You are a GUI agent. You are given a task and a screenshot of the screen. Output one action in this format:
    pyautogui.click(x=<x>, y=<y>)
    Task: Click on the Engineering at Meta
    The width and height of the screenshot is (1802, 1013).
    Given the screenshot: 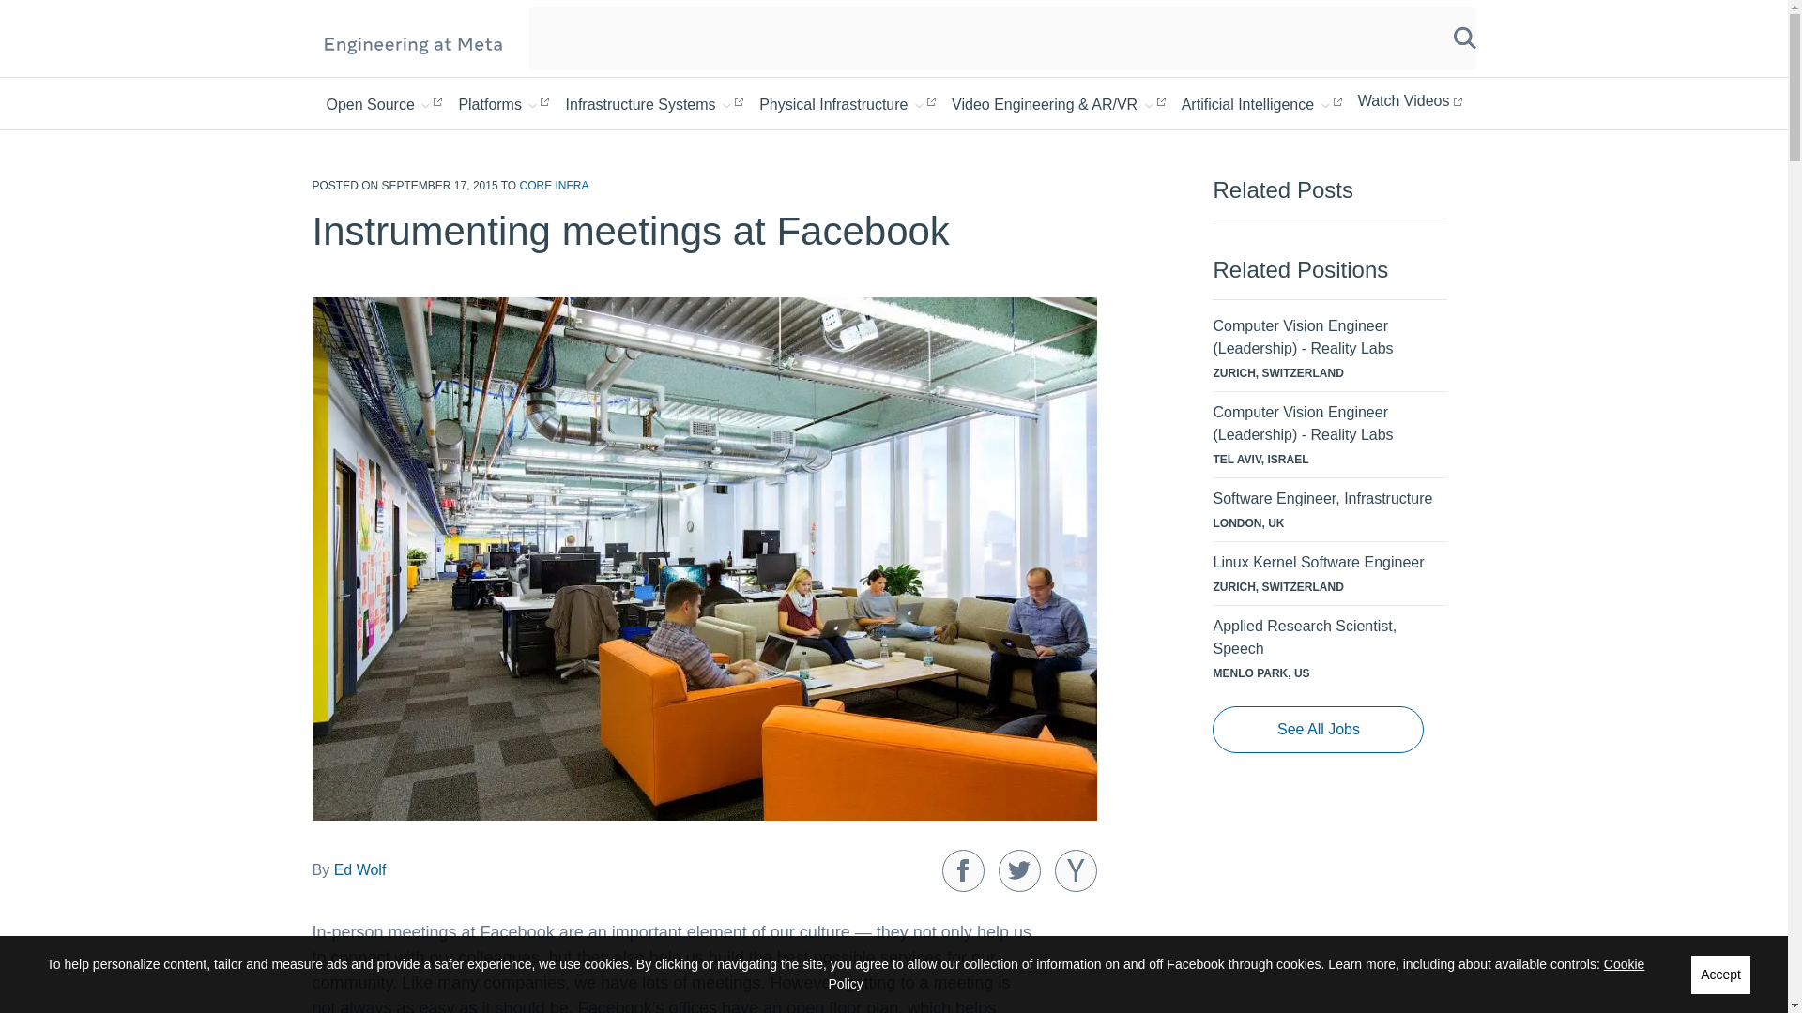 What is the action you would take?
    pyautogui.click(x=413, y=43)
    